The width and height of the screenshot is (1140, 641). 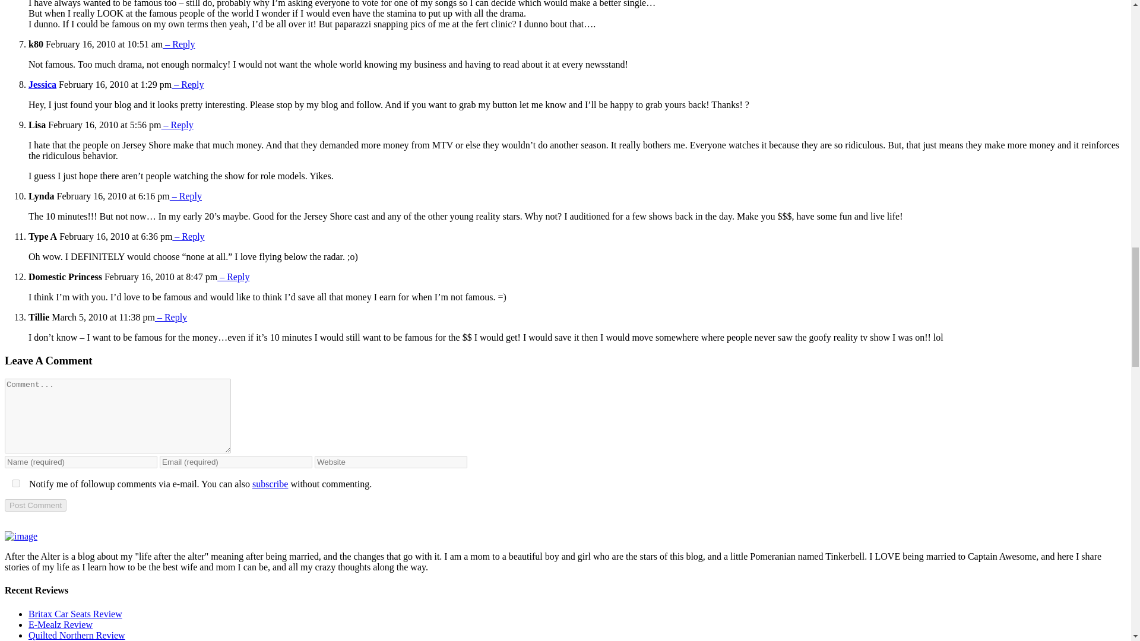 What do you see at coordinates (35, 505) in the screenshot?
I see `Post Comment` at bounding box center [35, 505].